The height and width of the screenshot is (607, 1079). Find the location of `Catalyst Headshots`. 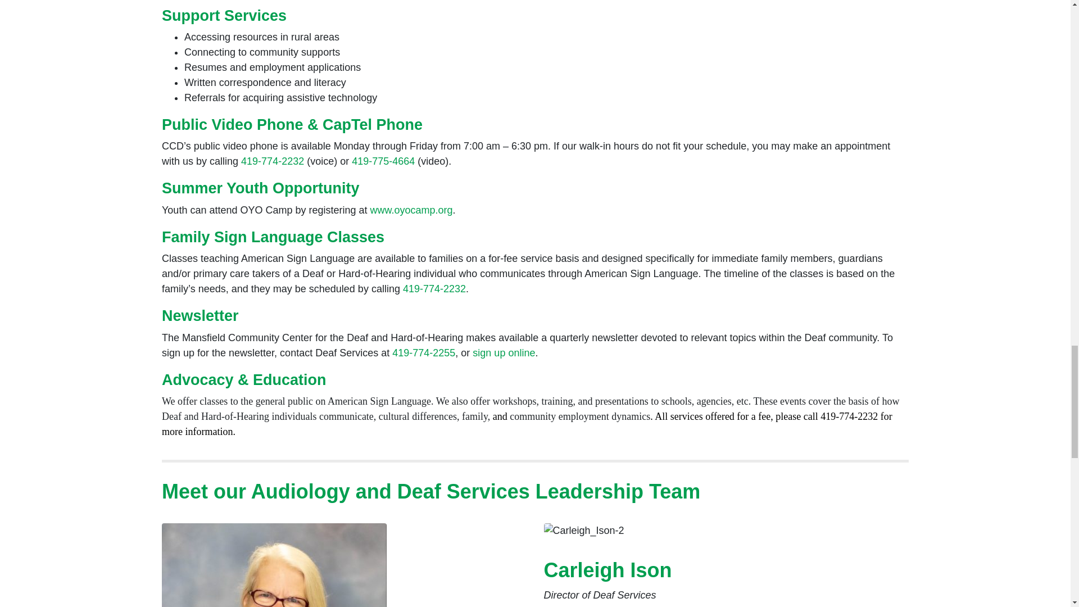

Catalyst Headshots is located at coordinates (274, 565).